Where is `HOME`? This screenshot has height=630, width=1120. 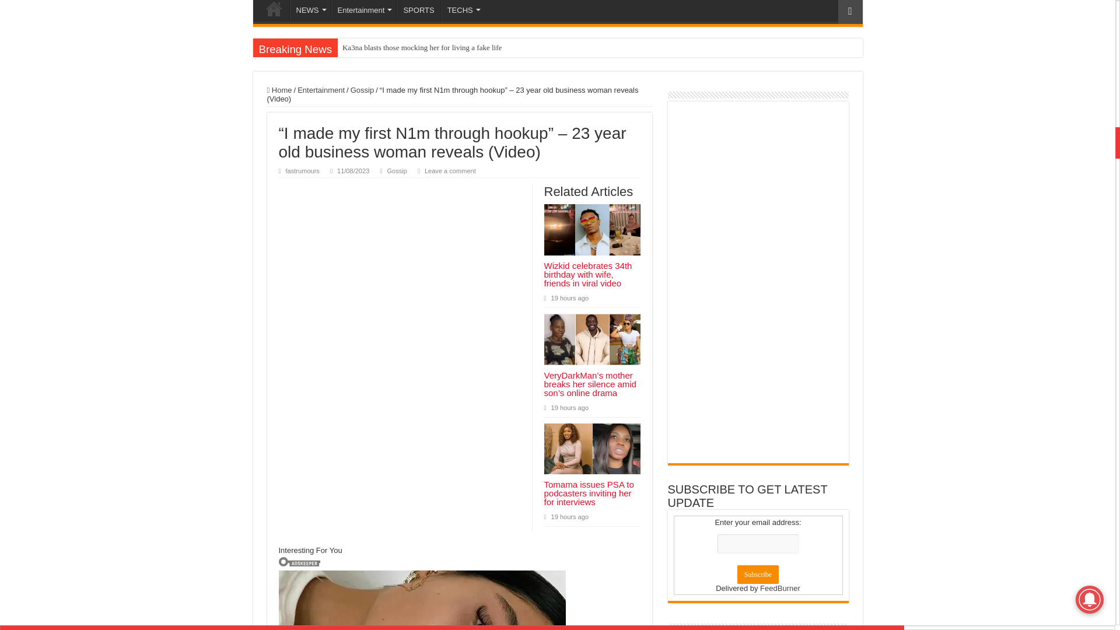
HOME is located at coordinates (274, 10).